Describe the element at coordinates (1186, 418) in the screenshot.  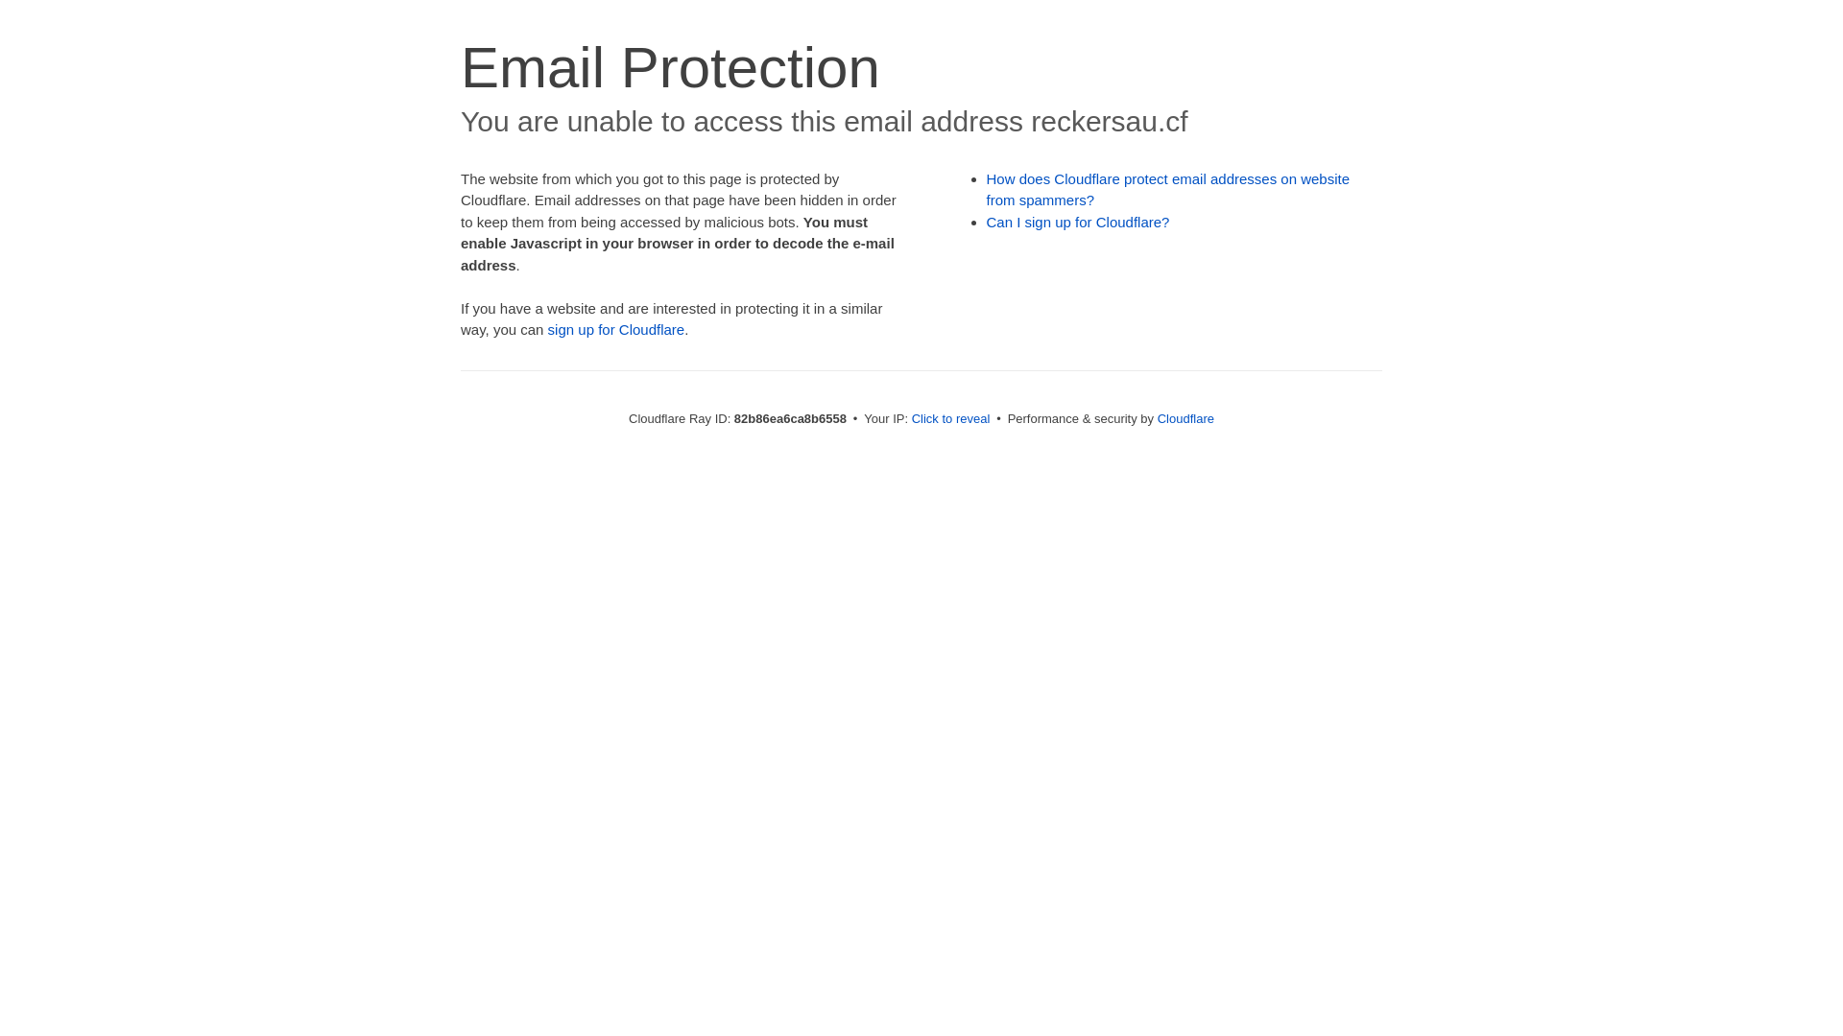
I see `Cloudflare` at that location.